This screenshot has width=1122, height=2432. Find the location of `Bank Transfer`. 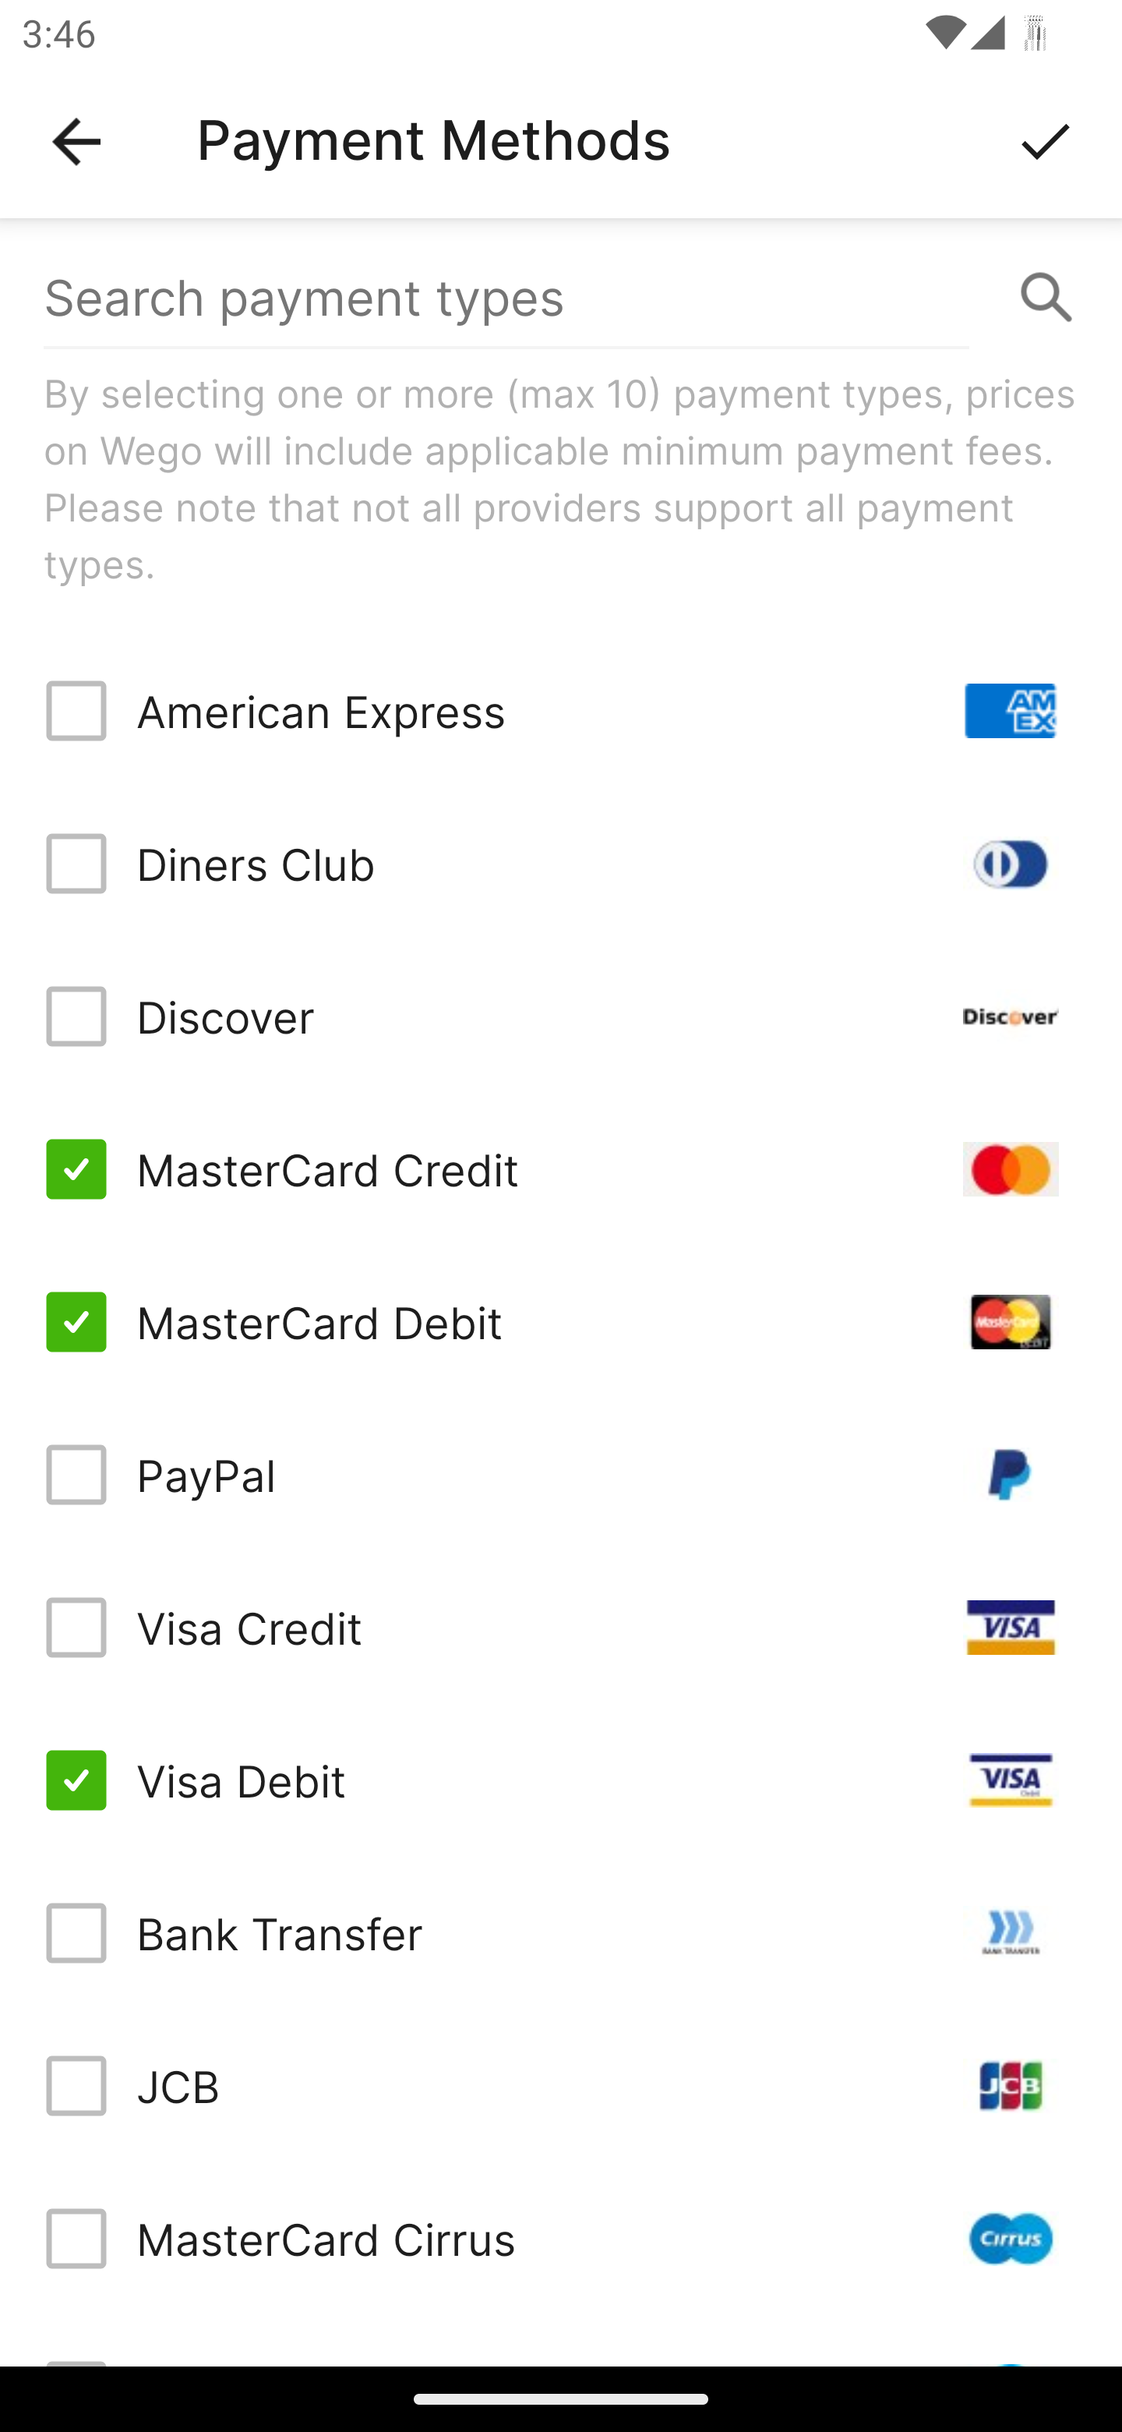

Bank Transfer is located at coordinates (561, 1932).